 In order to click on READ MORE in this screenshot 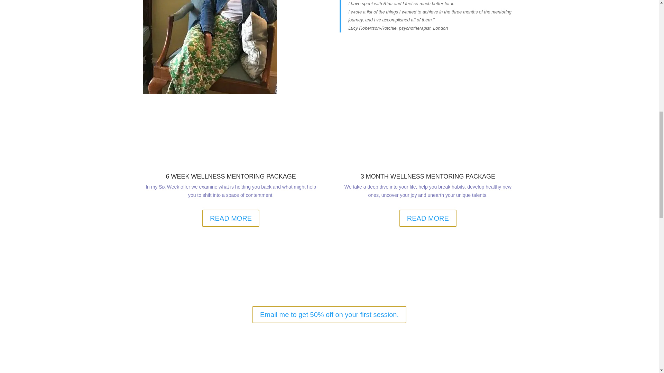, I will do `click(428, 218)`.